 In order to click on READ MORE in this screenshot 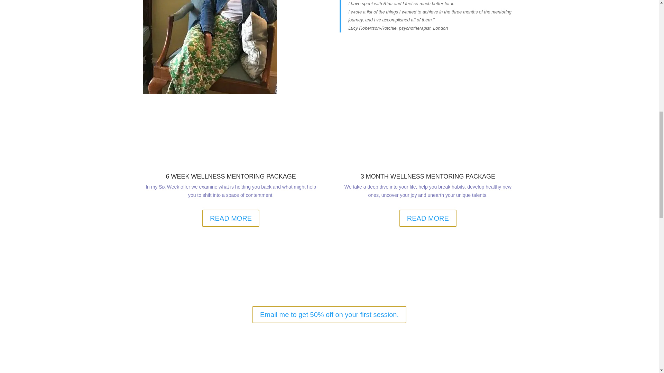, I will do `click(428, 218)`.